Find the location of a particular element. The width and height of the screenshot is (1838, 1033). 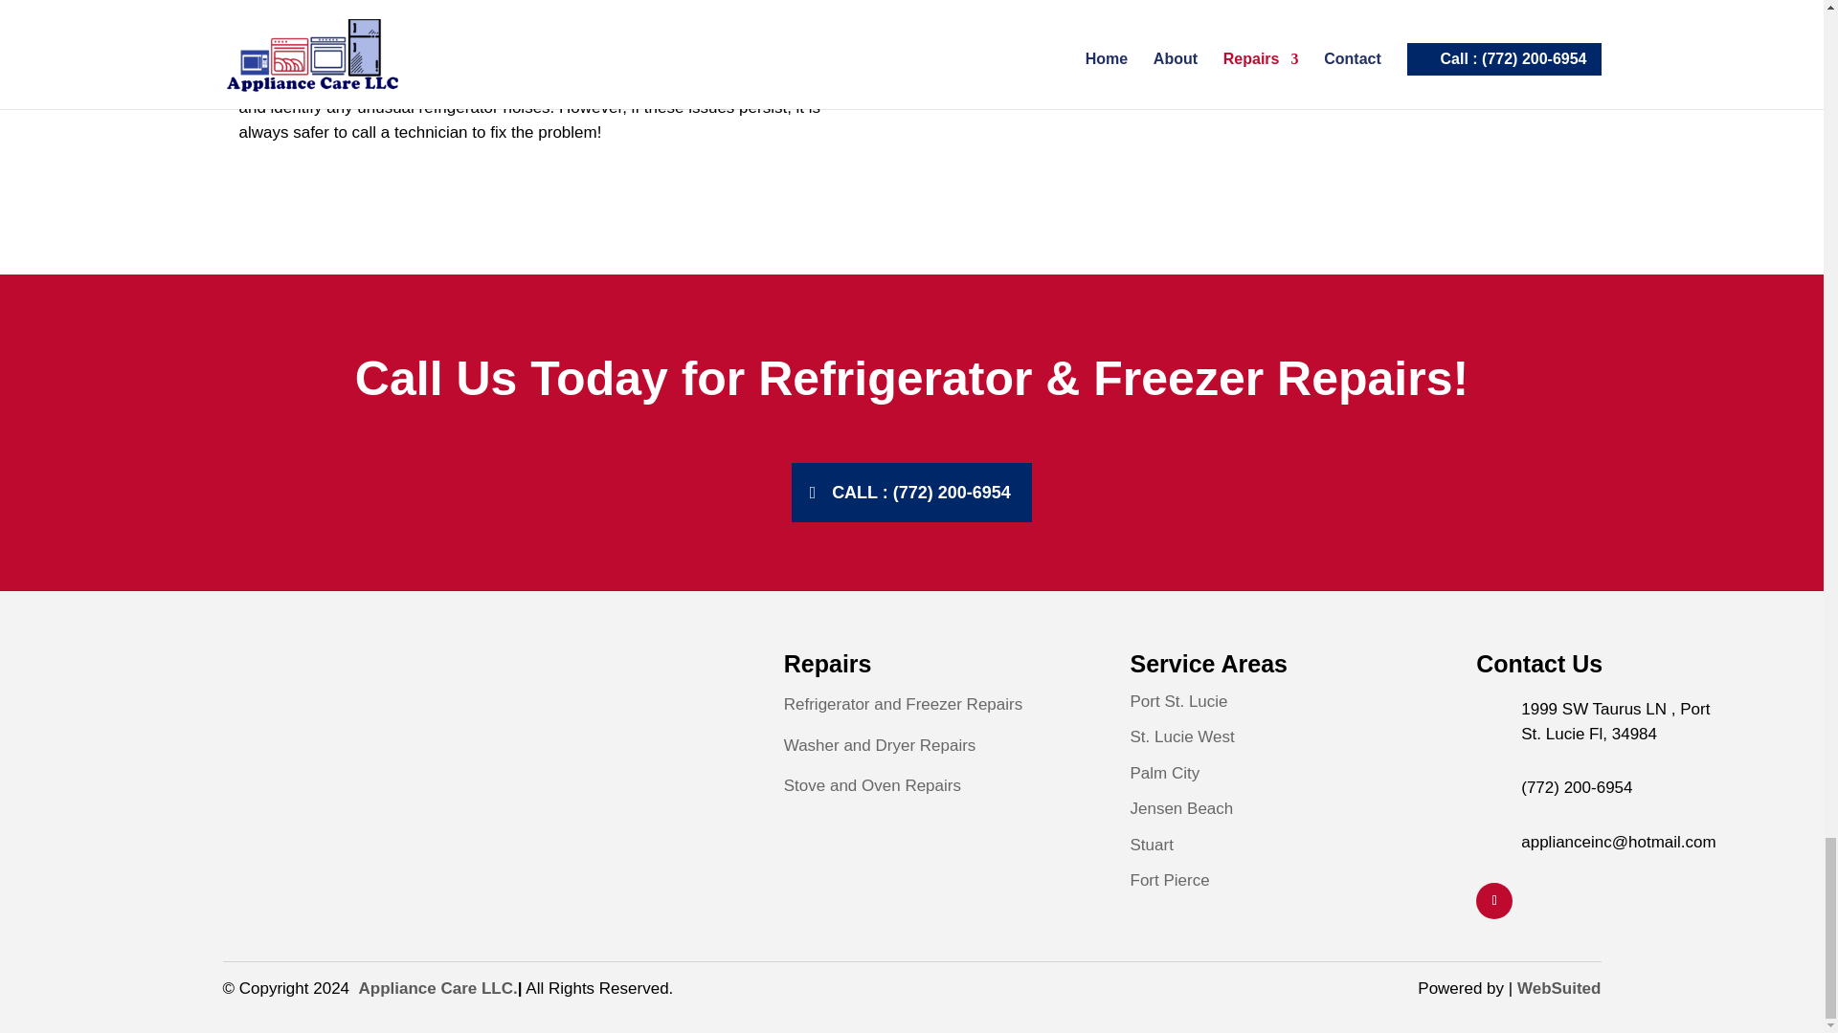

Washer and Dryer Repairs is located at coordinates (880, 746).